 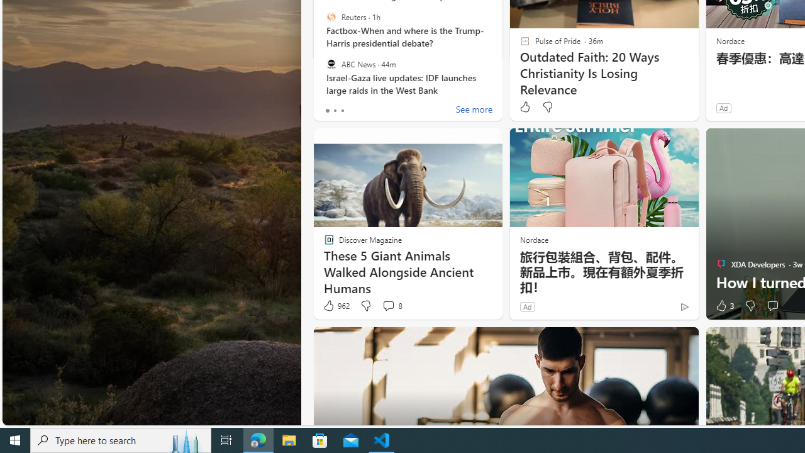 I want to click on Ad, so click(x=527, y=306).